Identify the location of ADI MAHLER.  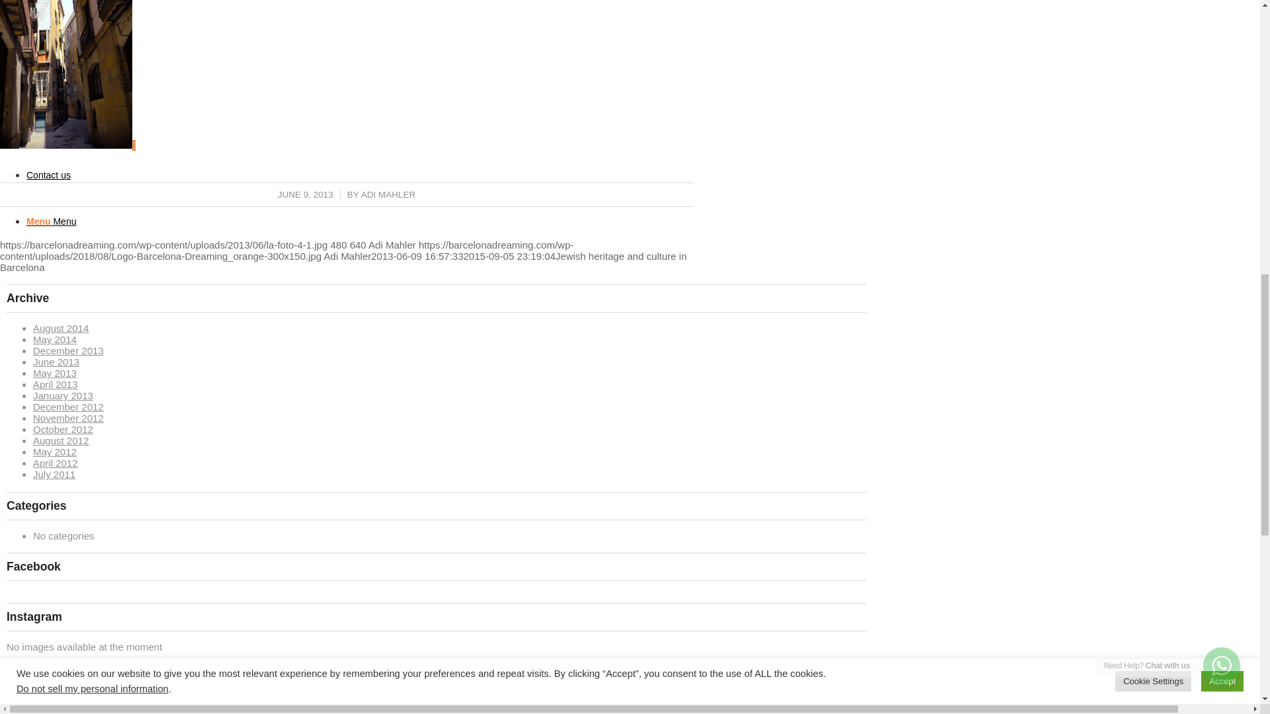
(388, 194).